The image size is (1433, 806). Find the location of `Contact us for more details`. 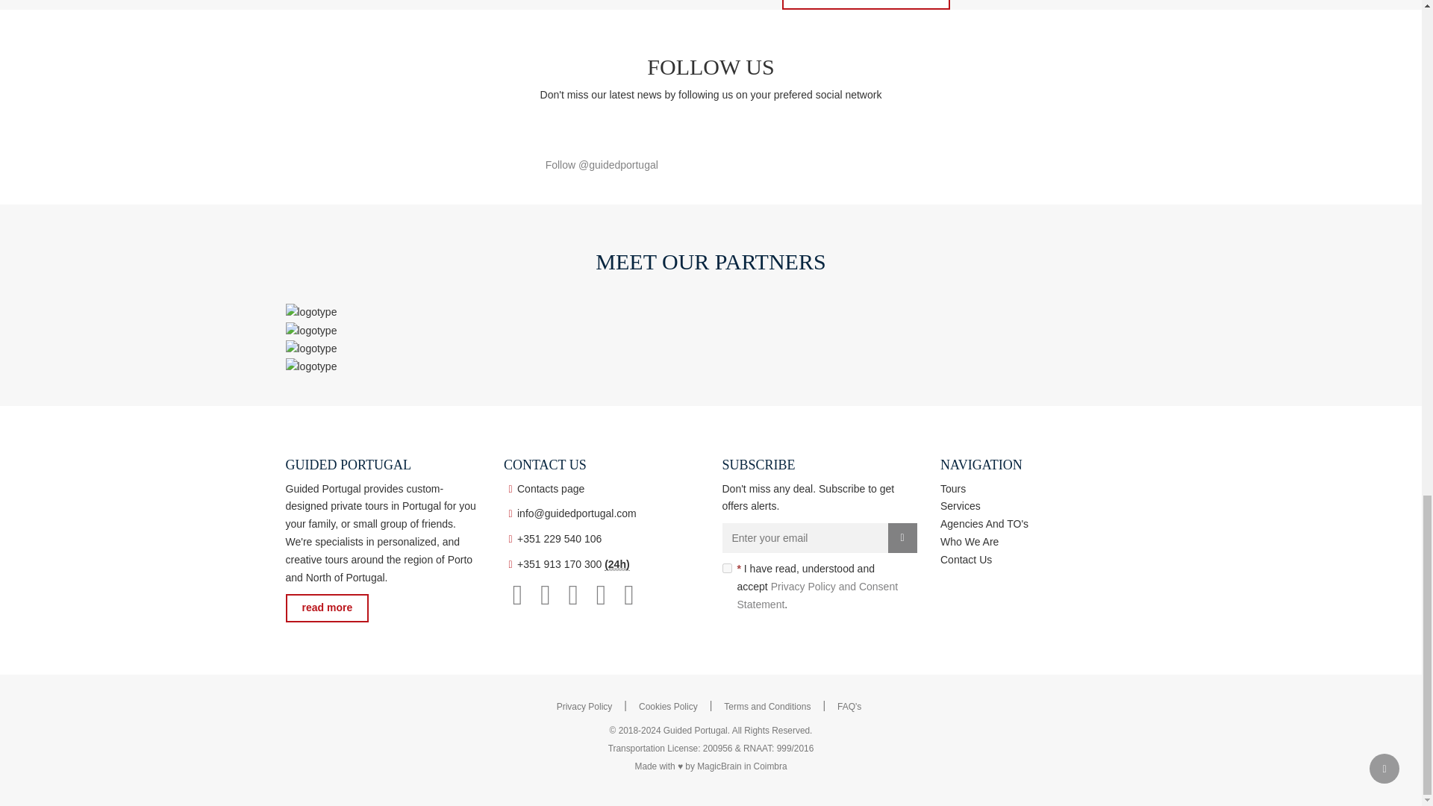

Contact us for more details is located at coordinates (866, 4).